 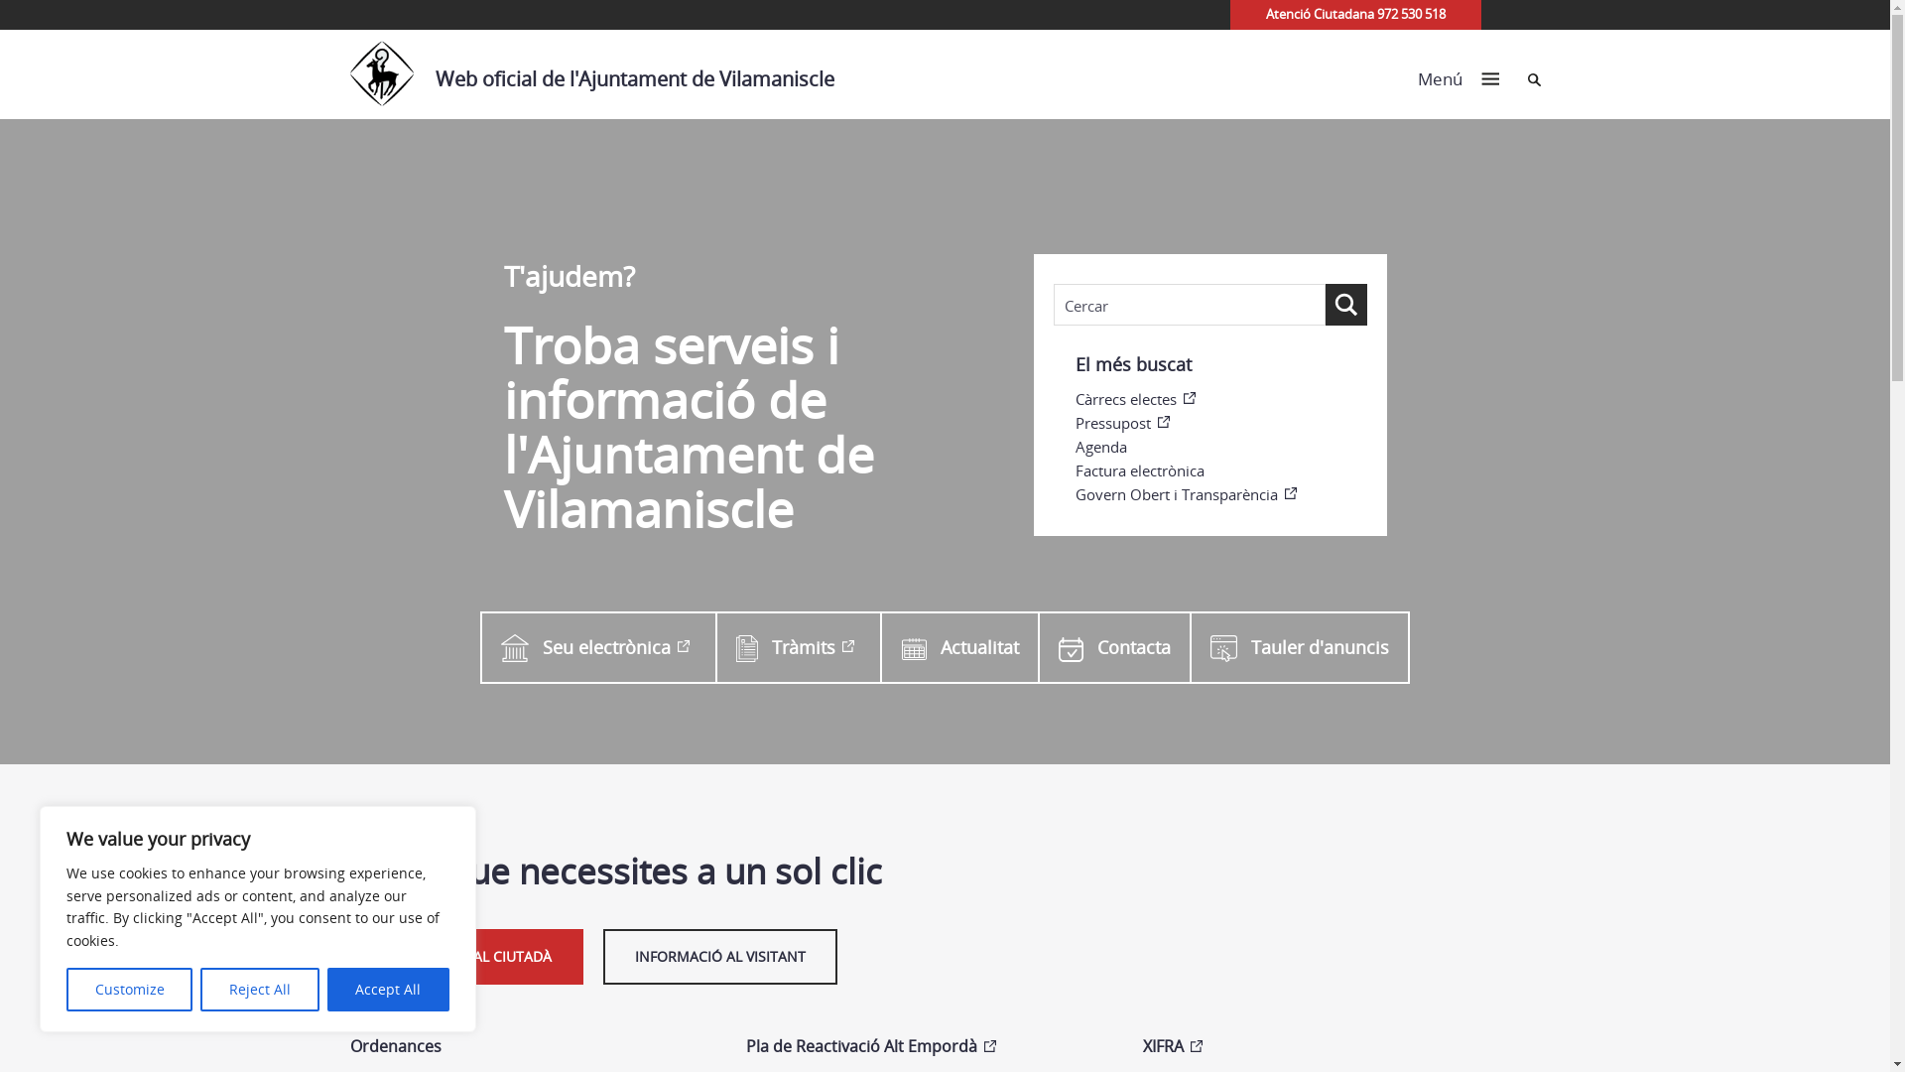 I want to click on Icones-Actualitat
Actualitat, so click(x=958, y=647).